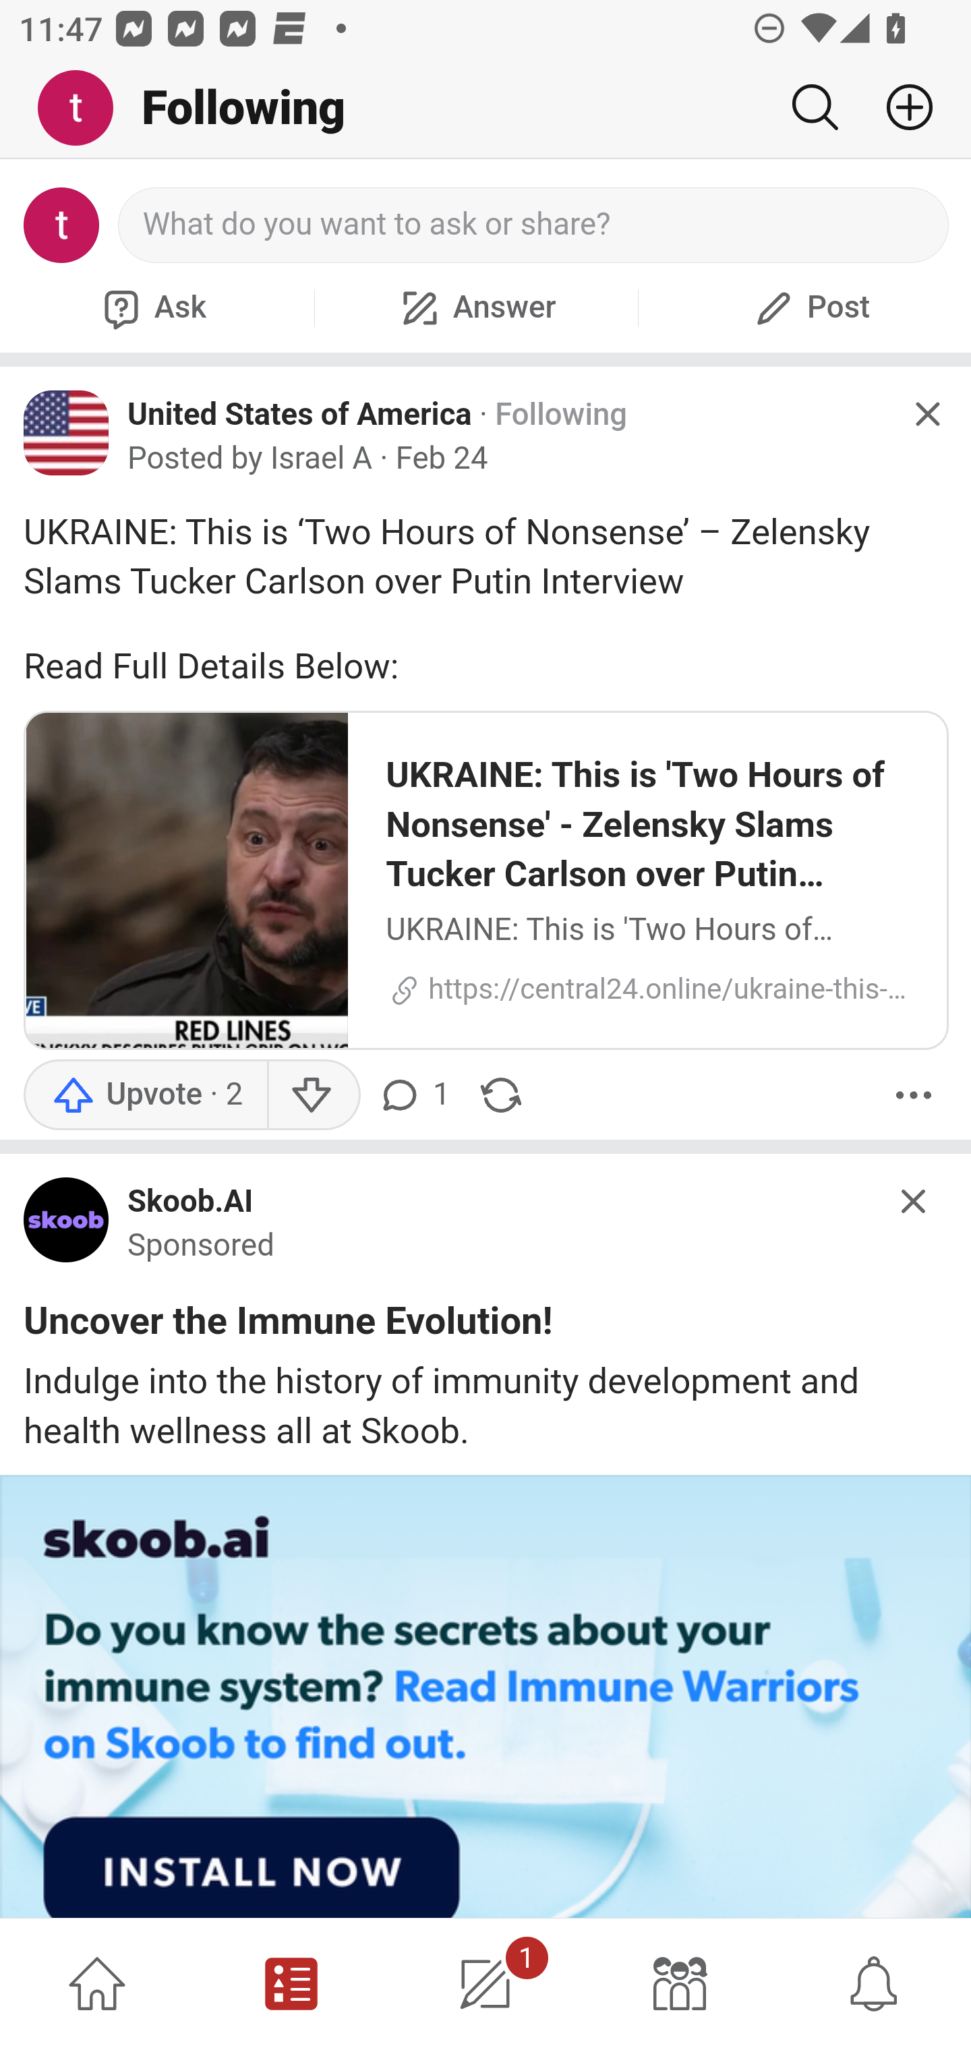 This screenshot has height=2050, width=971. What do you see at coordinates (67, 432) in the screenshot?
I see `Icon for United States of America` at bounding box center [67, 432].